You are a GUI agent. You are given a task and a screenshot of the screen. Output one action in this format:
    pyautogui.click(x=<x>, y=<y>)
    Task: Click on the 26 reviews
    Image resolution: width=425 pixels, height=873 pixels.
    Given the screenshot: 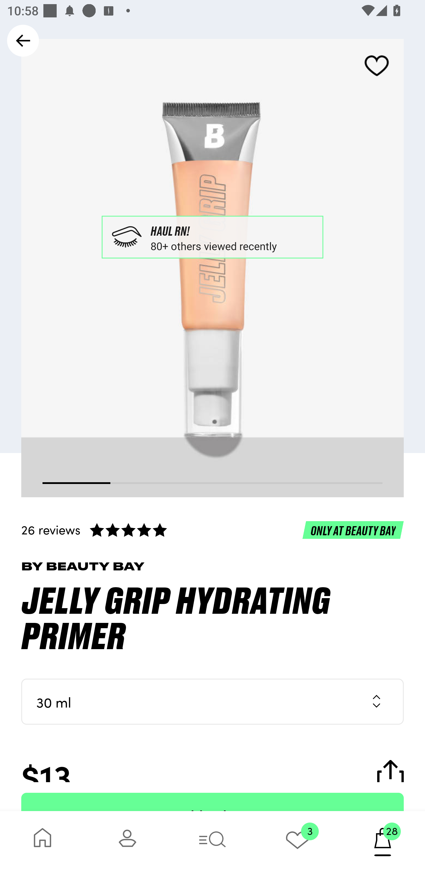 What is the action you would take?
    pyautogui.click(x=212, y=529)
    